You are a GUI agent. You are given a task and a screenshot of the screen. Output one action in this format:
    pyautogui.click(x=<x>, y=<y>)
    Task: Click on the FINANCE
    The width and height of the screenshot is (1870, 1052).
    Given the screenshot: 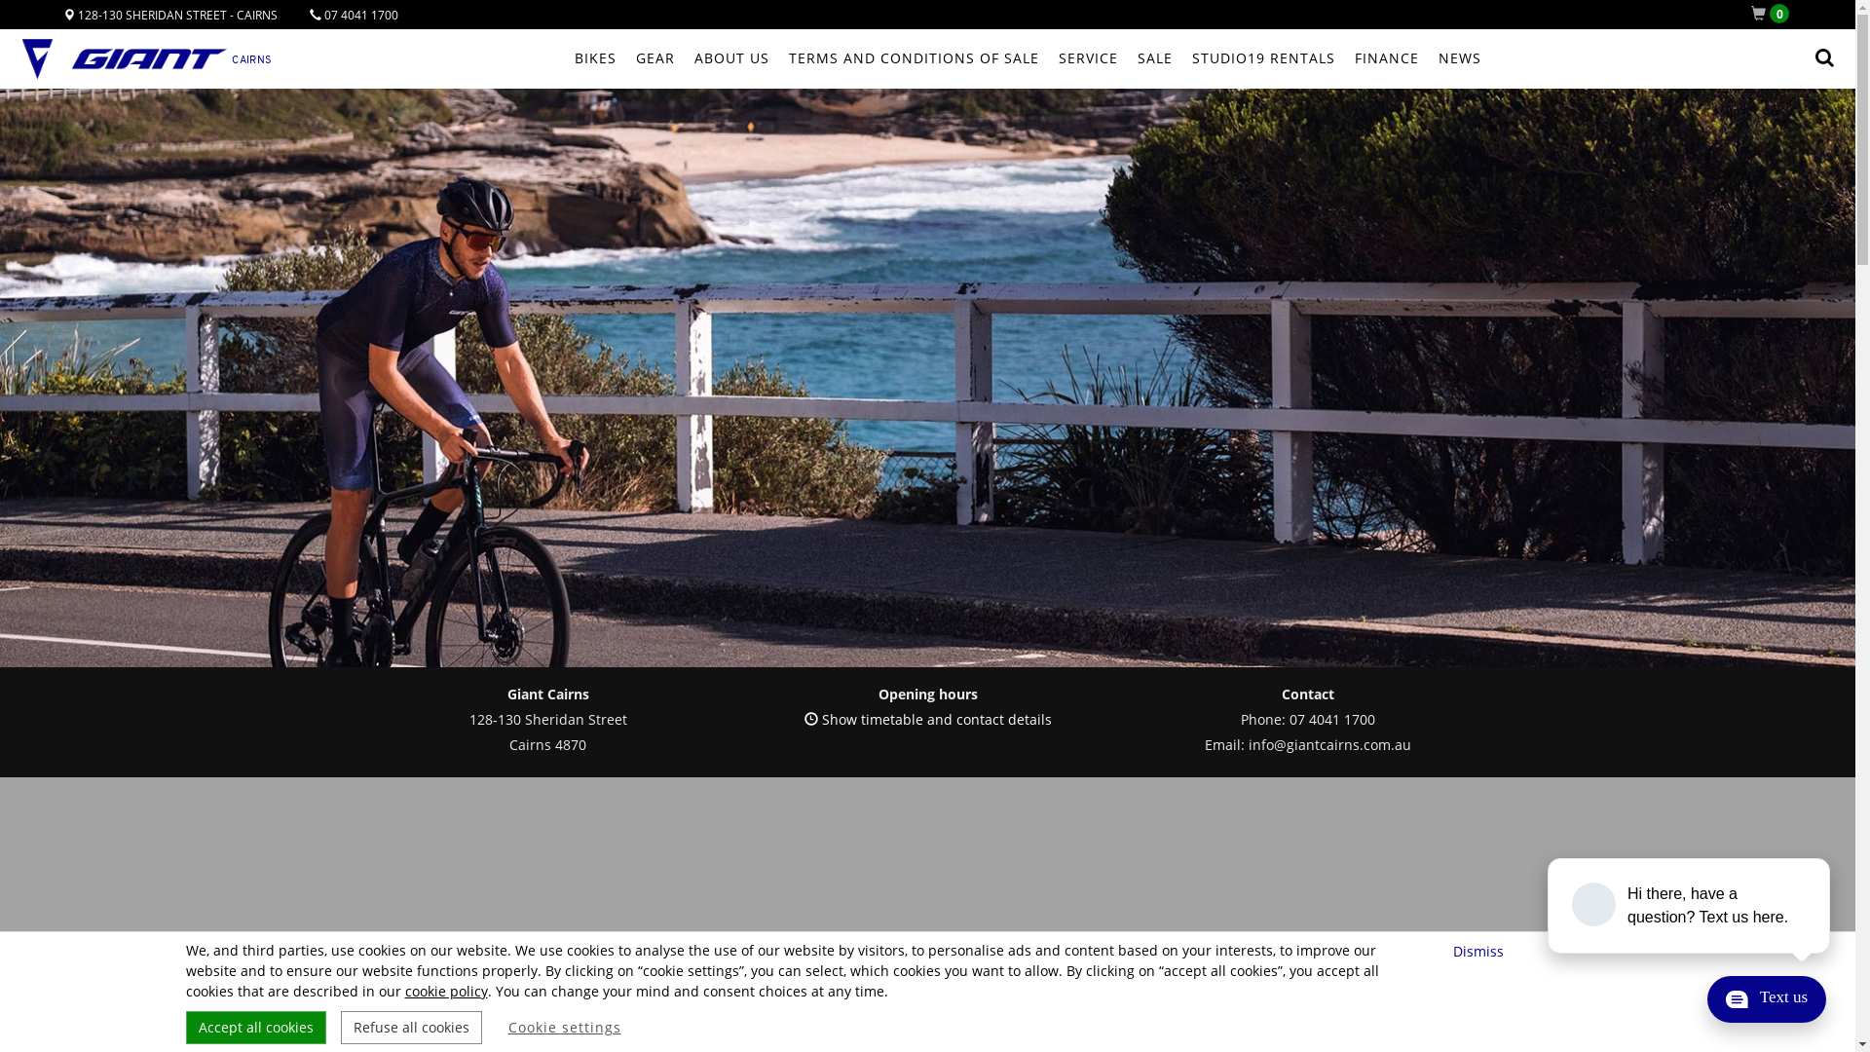 What is the action you would take?
    pyautogui.click(x=1386, y=58)
    